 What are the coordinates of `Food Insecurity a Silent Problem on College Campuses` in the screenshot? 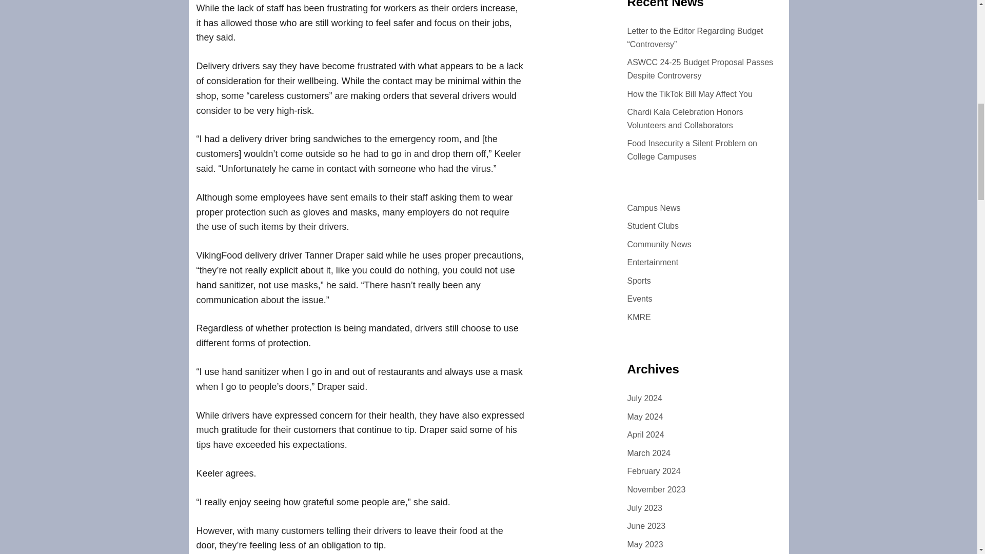 It's located at (692, 150).